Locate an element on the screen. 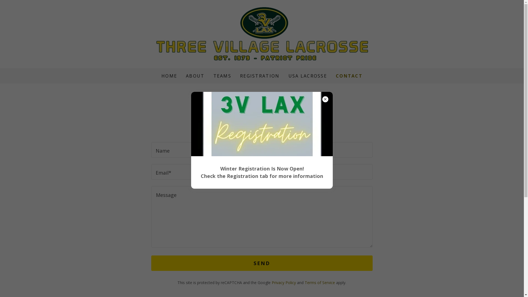 This screenshot has height=297, width=528. REGISTRATION is located at coordinates (260, 76).